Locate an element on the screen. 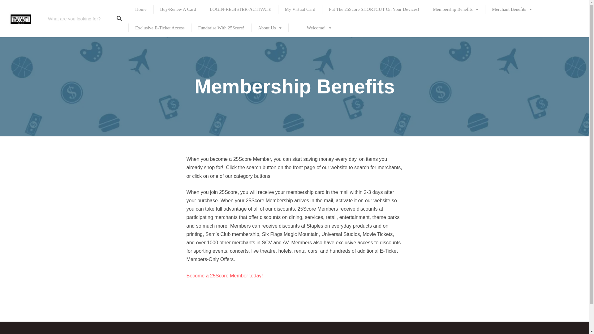 The height and width of the screenshot is (334, 594). Welcome! is located at coordinates (313, 28).